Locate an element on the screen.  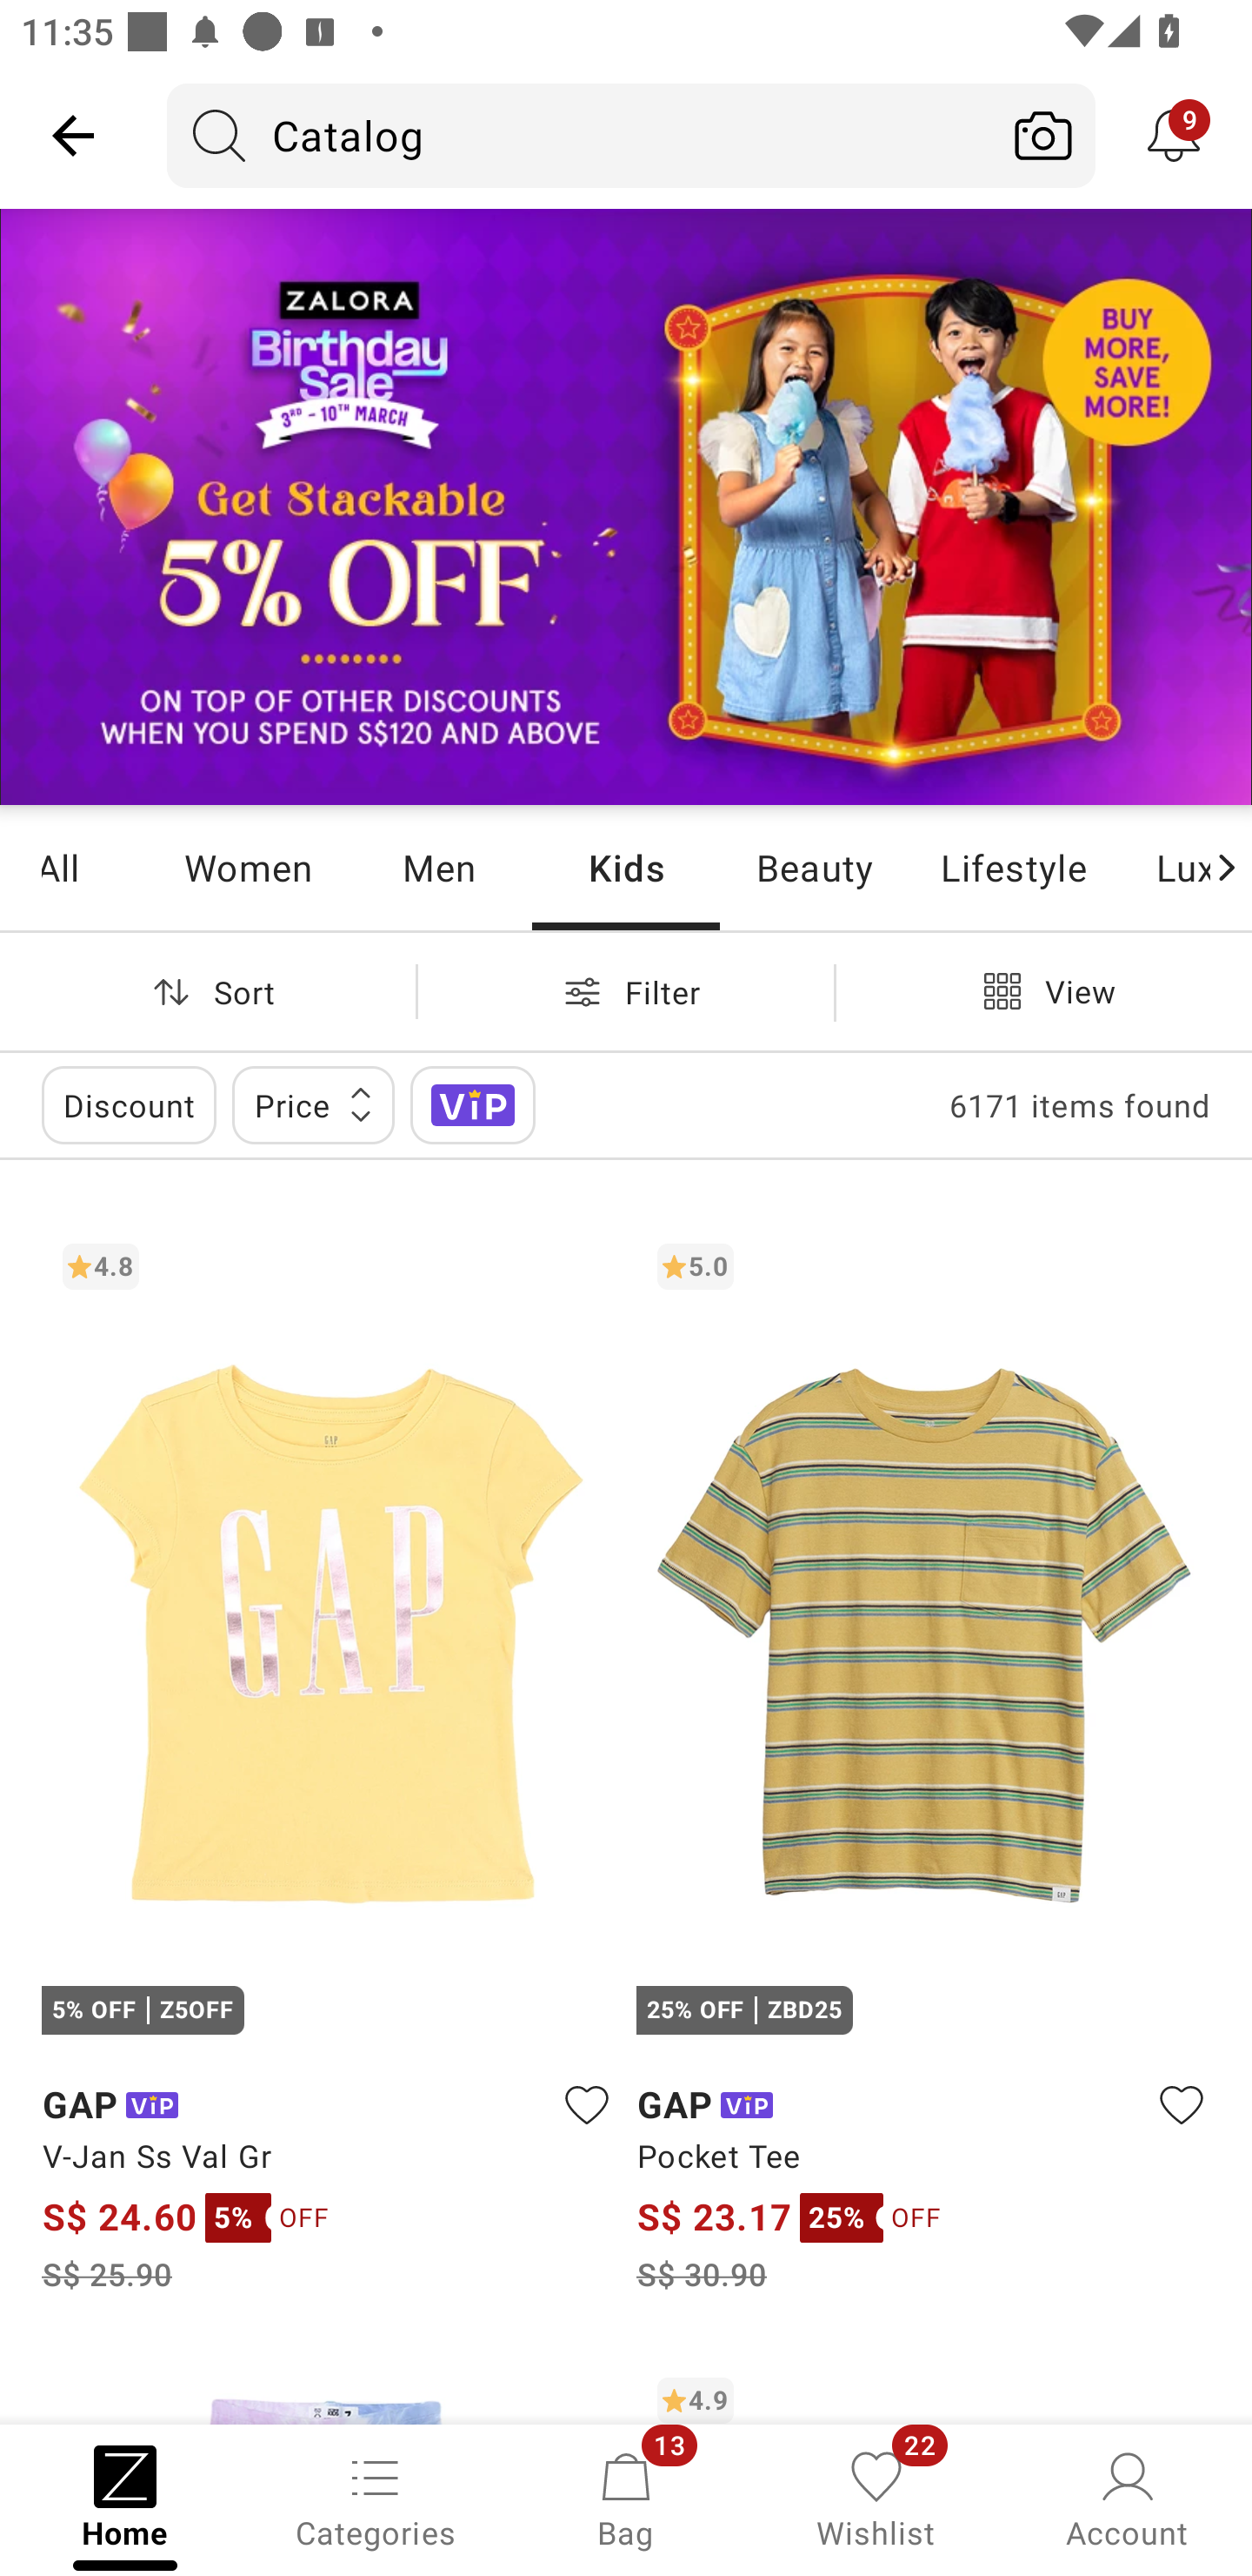
Lifestyle is located at coordinates (1012, 867).